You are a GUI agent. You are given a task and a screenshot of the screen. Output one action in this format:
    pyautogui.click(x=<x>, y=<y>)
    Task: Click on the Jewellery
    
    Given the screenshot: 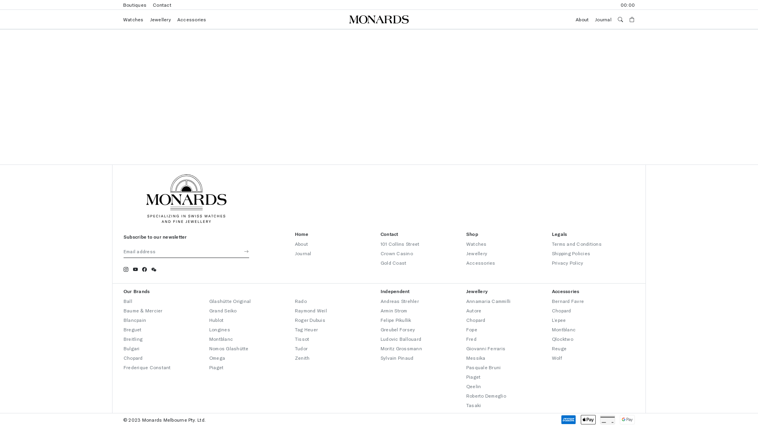 What is the action you would take?
    pyautogui.click(x=477, y=253)
    